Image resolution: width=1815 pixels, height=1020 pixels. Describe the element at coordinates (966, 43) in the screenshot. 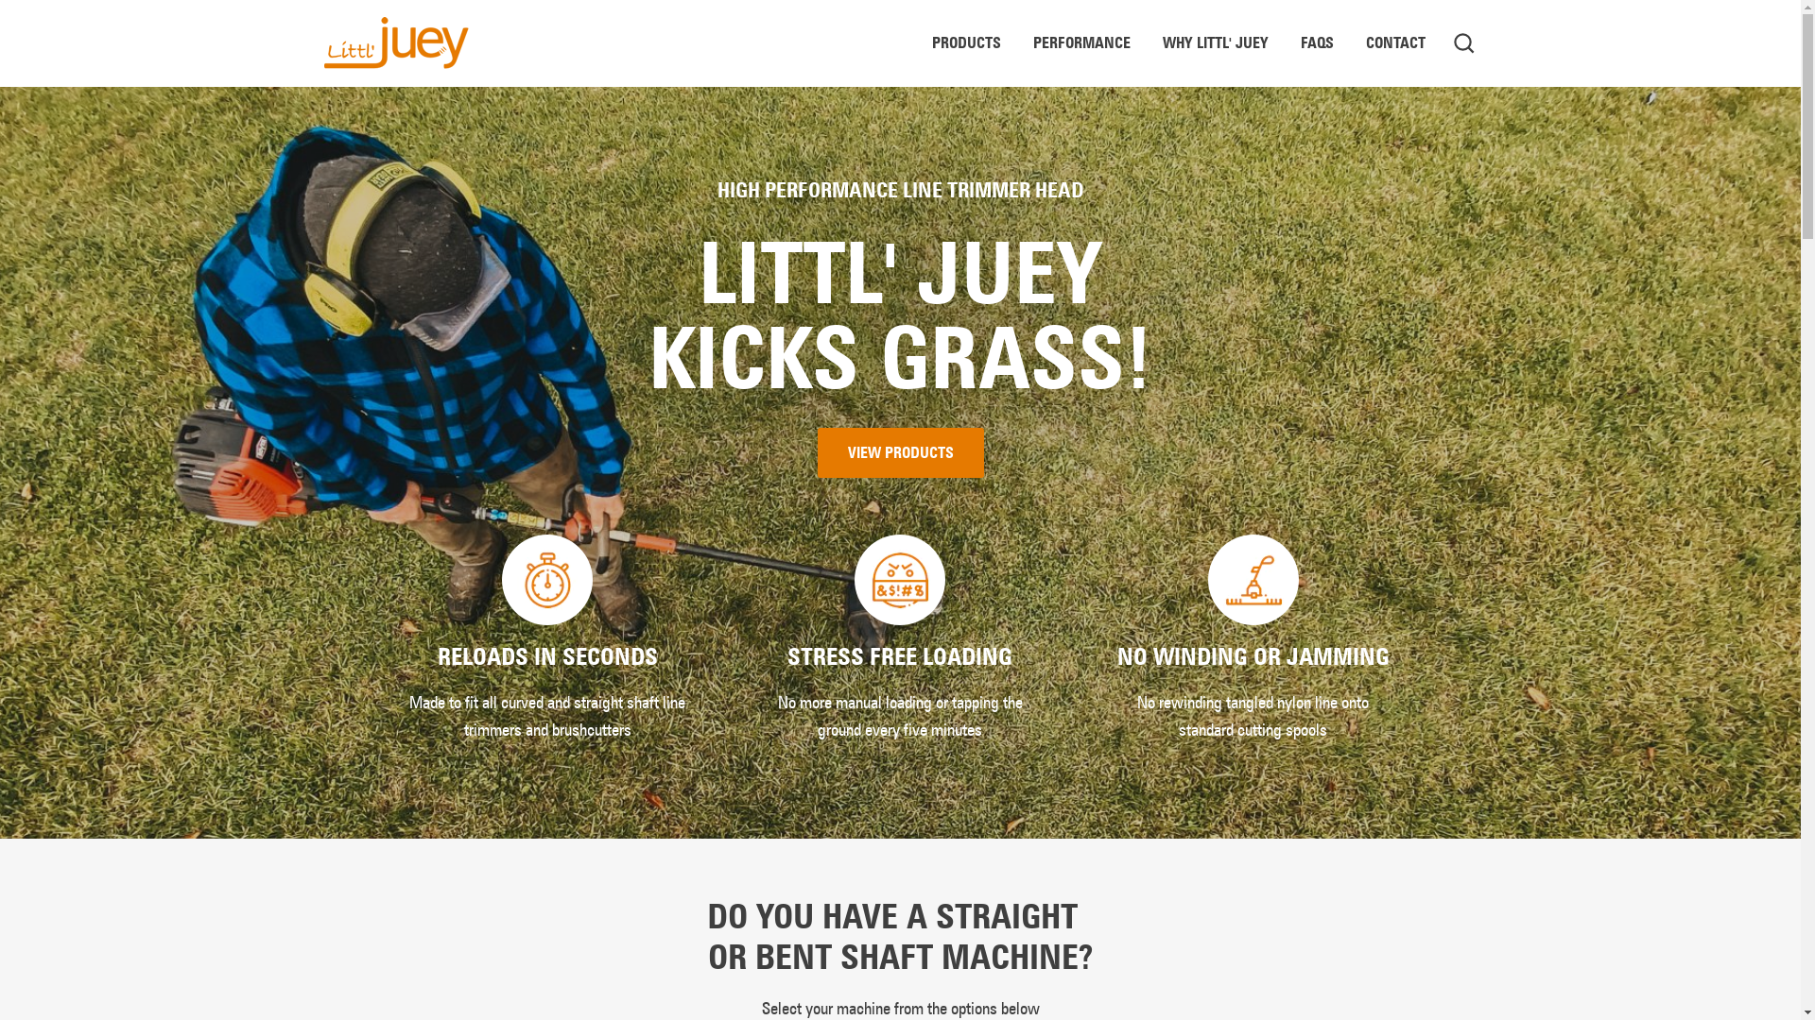

I see `PRODUCTS` at that location.